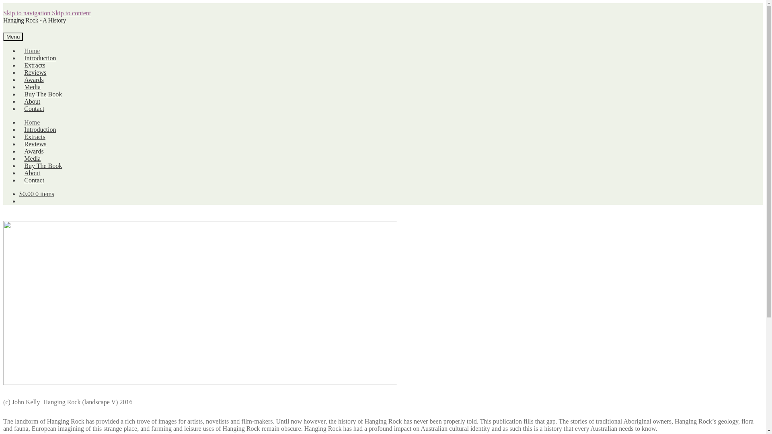 Image resolution: width=772 pixels, height=434 pixels. Describe the element at coordinates (34, 151) in the screenshot. I see `Awards` at that location.